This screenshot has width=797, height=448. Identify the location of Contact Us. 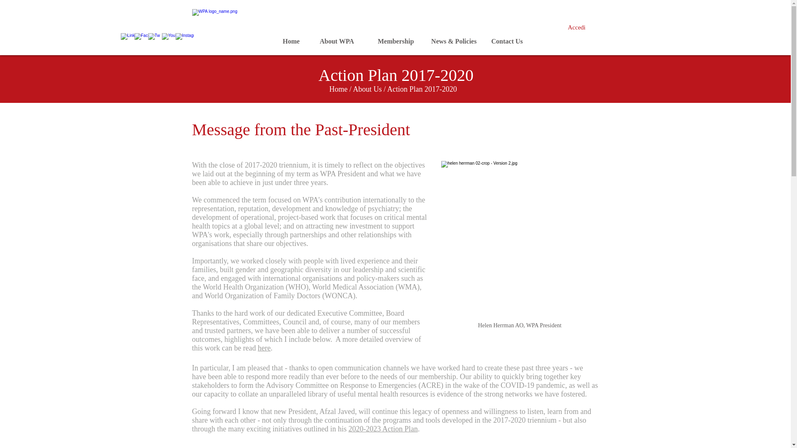
(507, 41).